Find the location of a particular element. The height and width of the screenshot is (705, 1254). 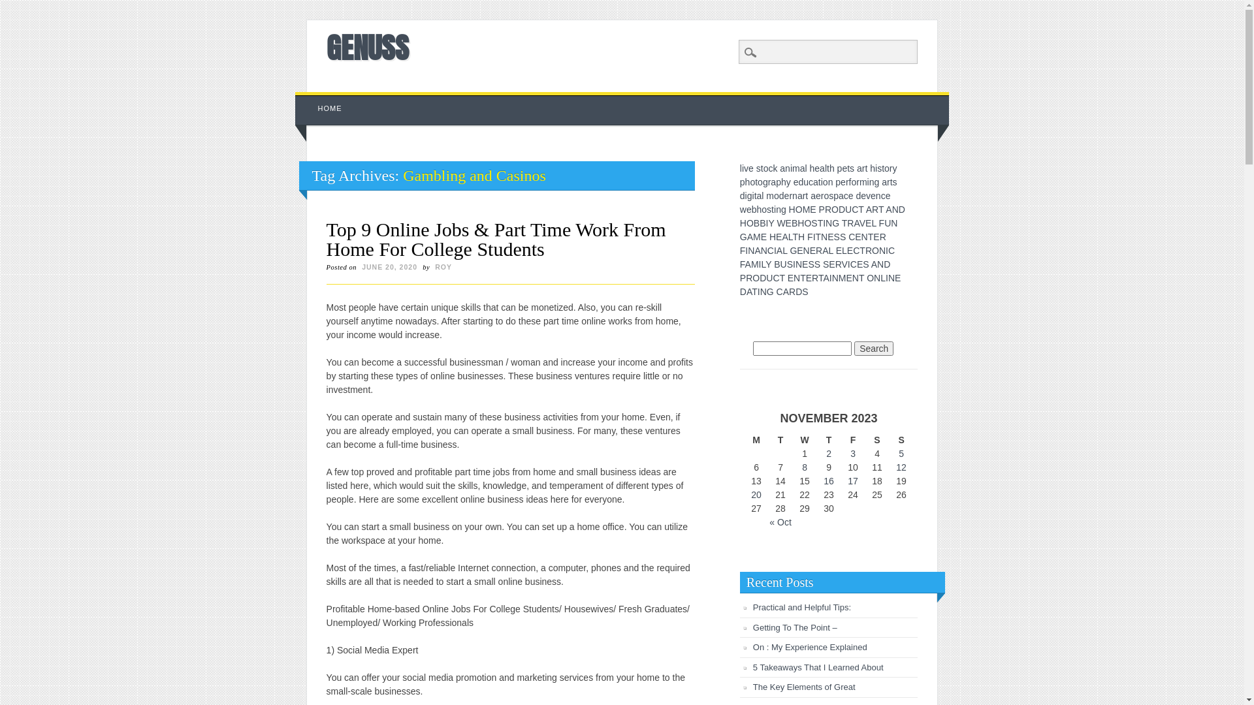

C is located at coordinates (771, 251).